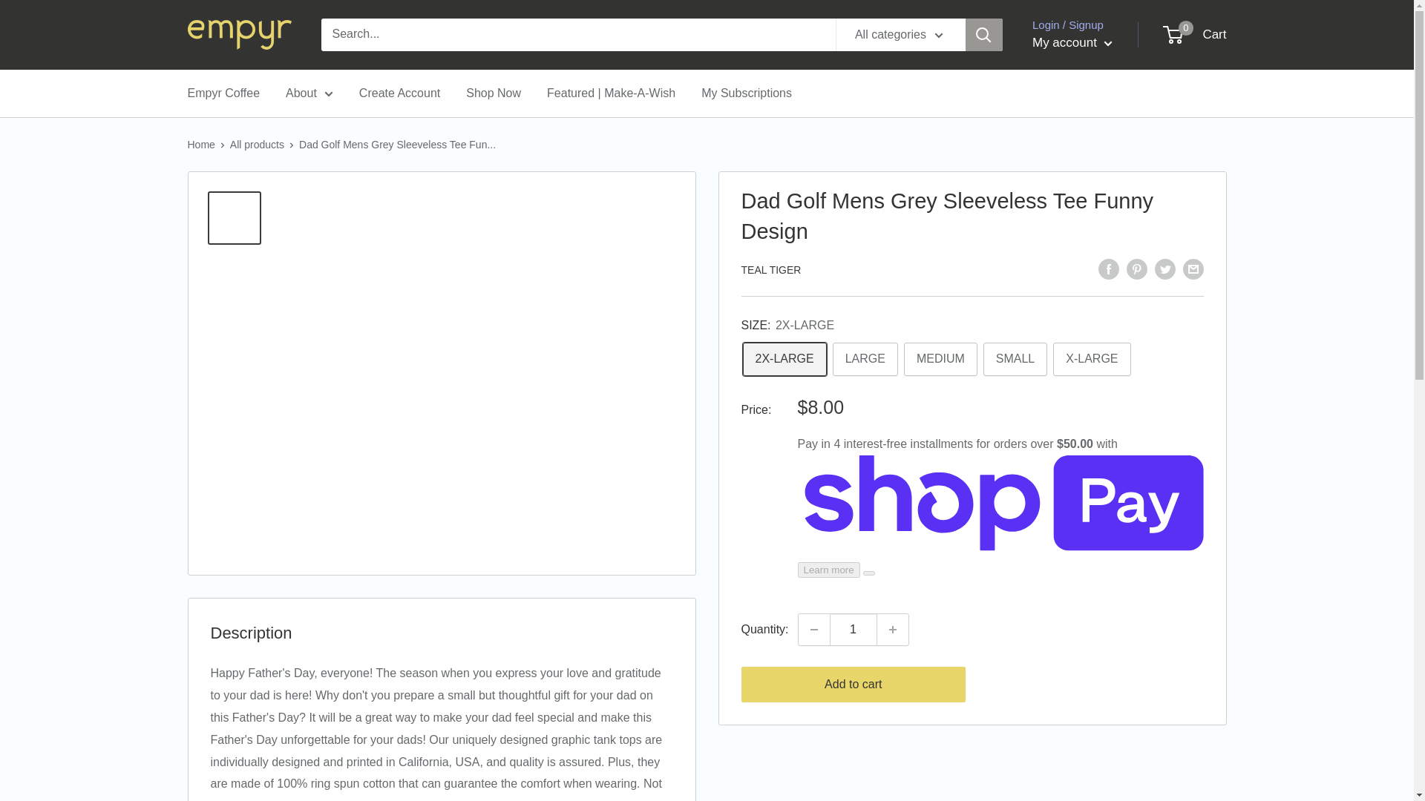 This screenshot has width=1425, height=801. What do you see at coordinates (238, 34) in the screenshot?
I see `MEDIUM` at bounding box center [238, 34].